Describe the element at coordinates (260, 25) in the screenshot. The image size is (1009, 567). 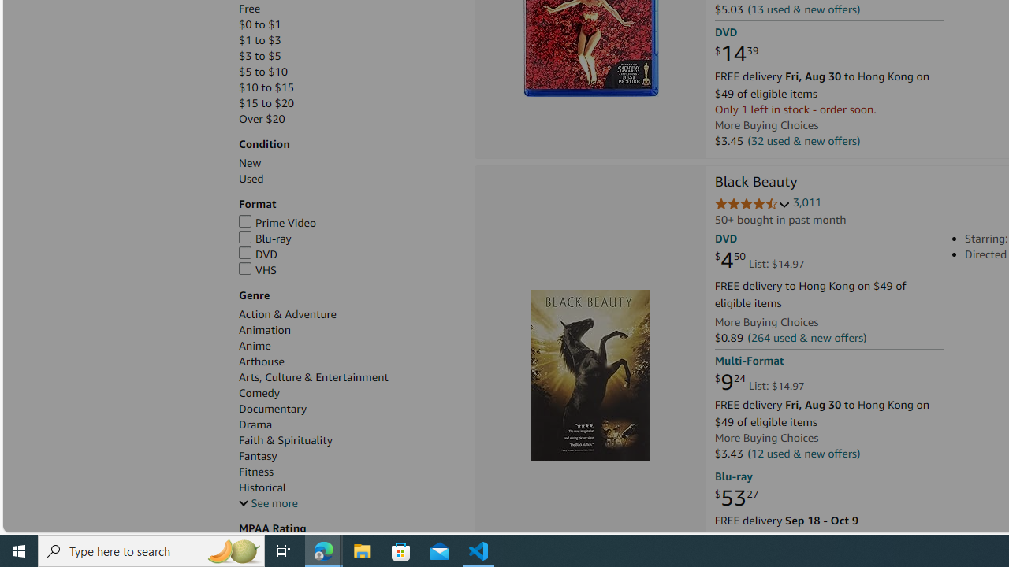
I see `$0 to $1` at that location.